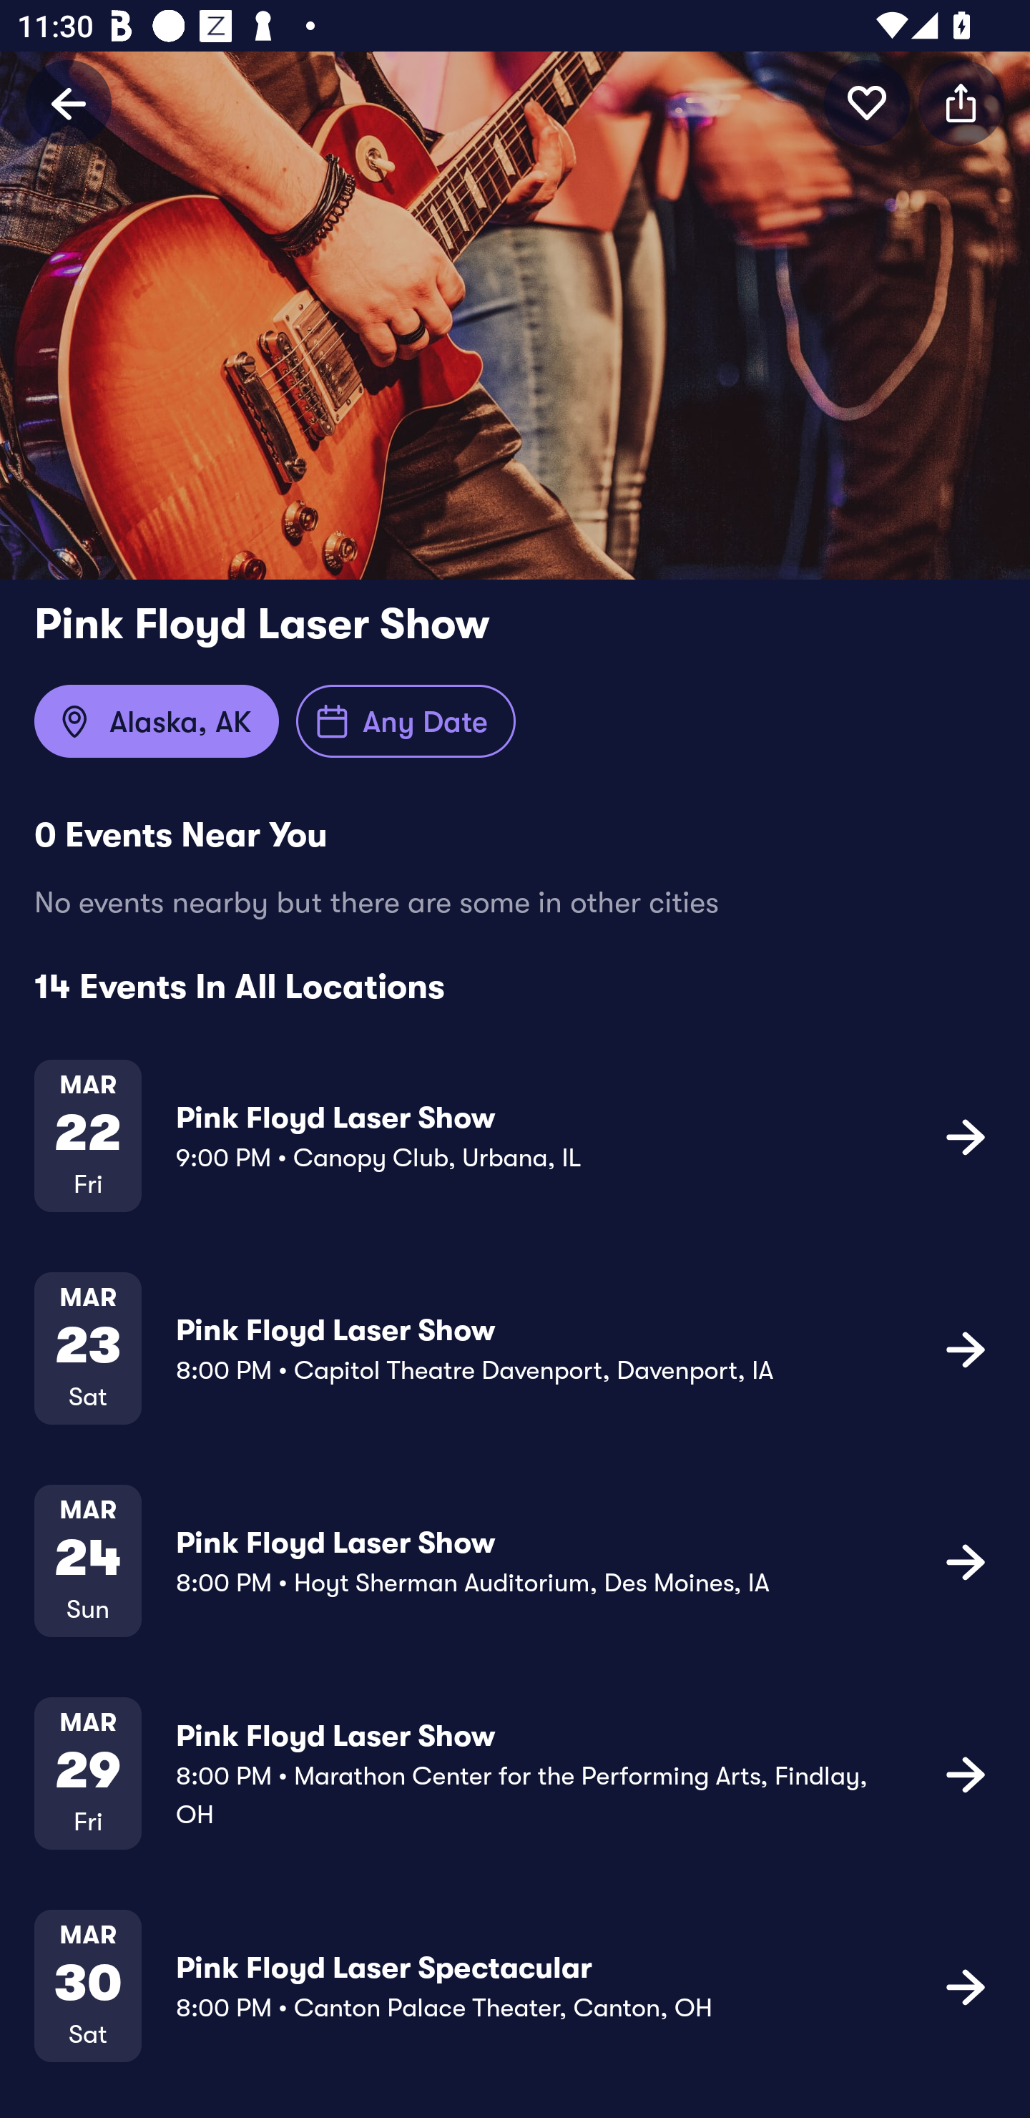 This screenshot has height=2118, width=1030. Describe the element at coordinates (867, 102) in the screenshot. I see `icon button` at that location.